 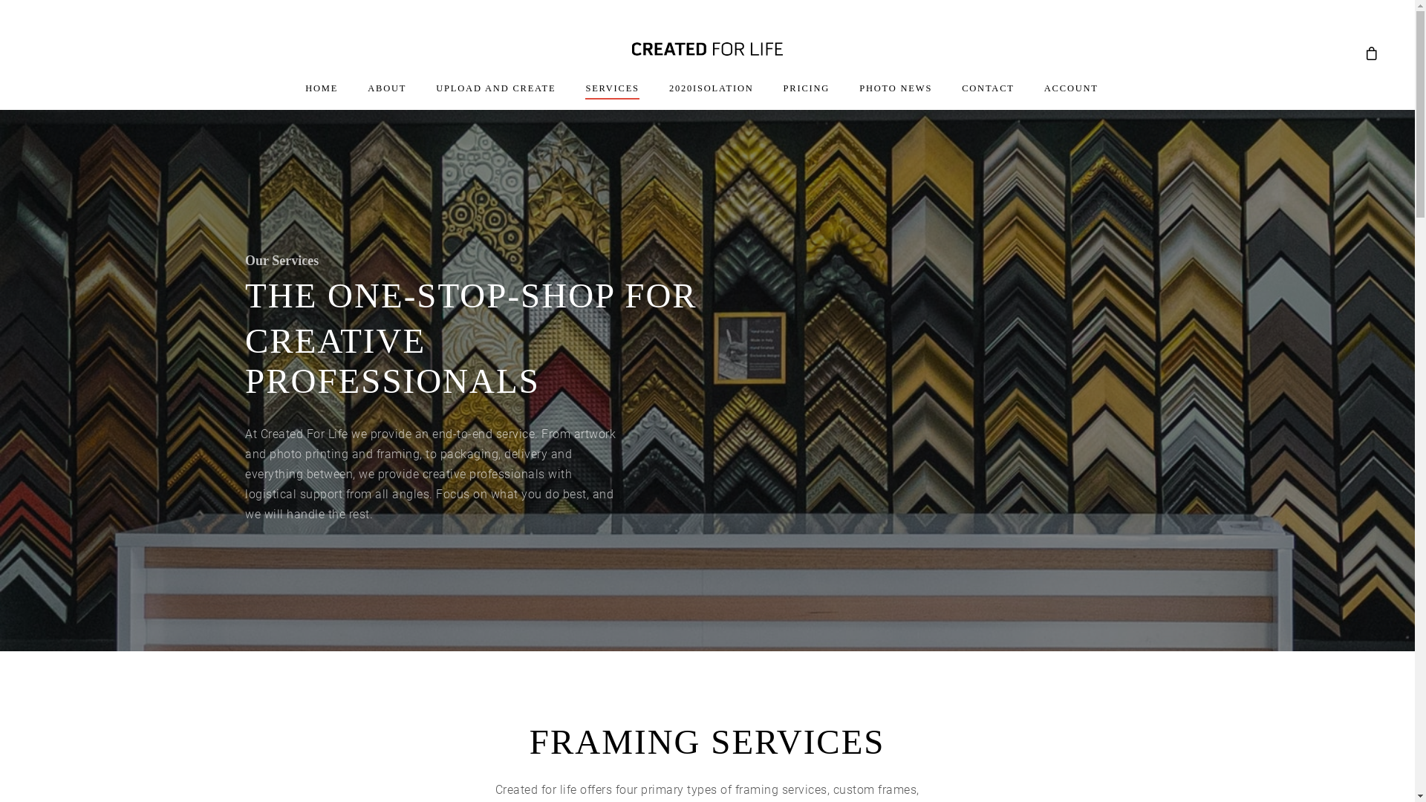 What do you see at coordinates (492, 548) in the screenshot?
I see `FAQ` at bounding box center [492, 548].